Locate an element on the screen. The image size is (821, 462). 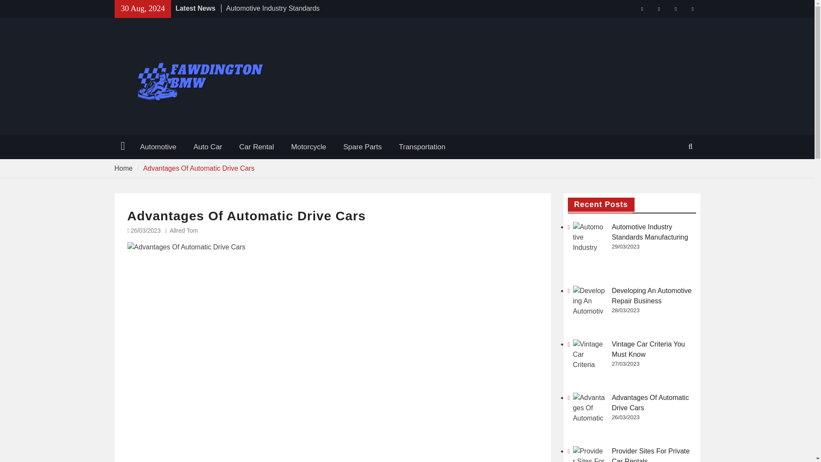
Automotive Industry Standards Manufacturing is located at coordinates (273, 13).